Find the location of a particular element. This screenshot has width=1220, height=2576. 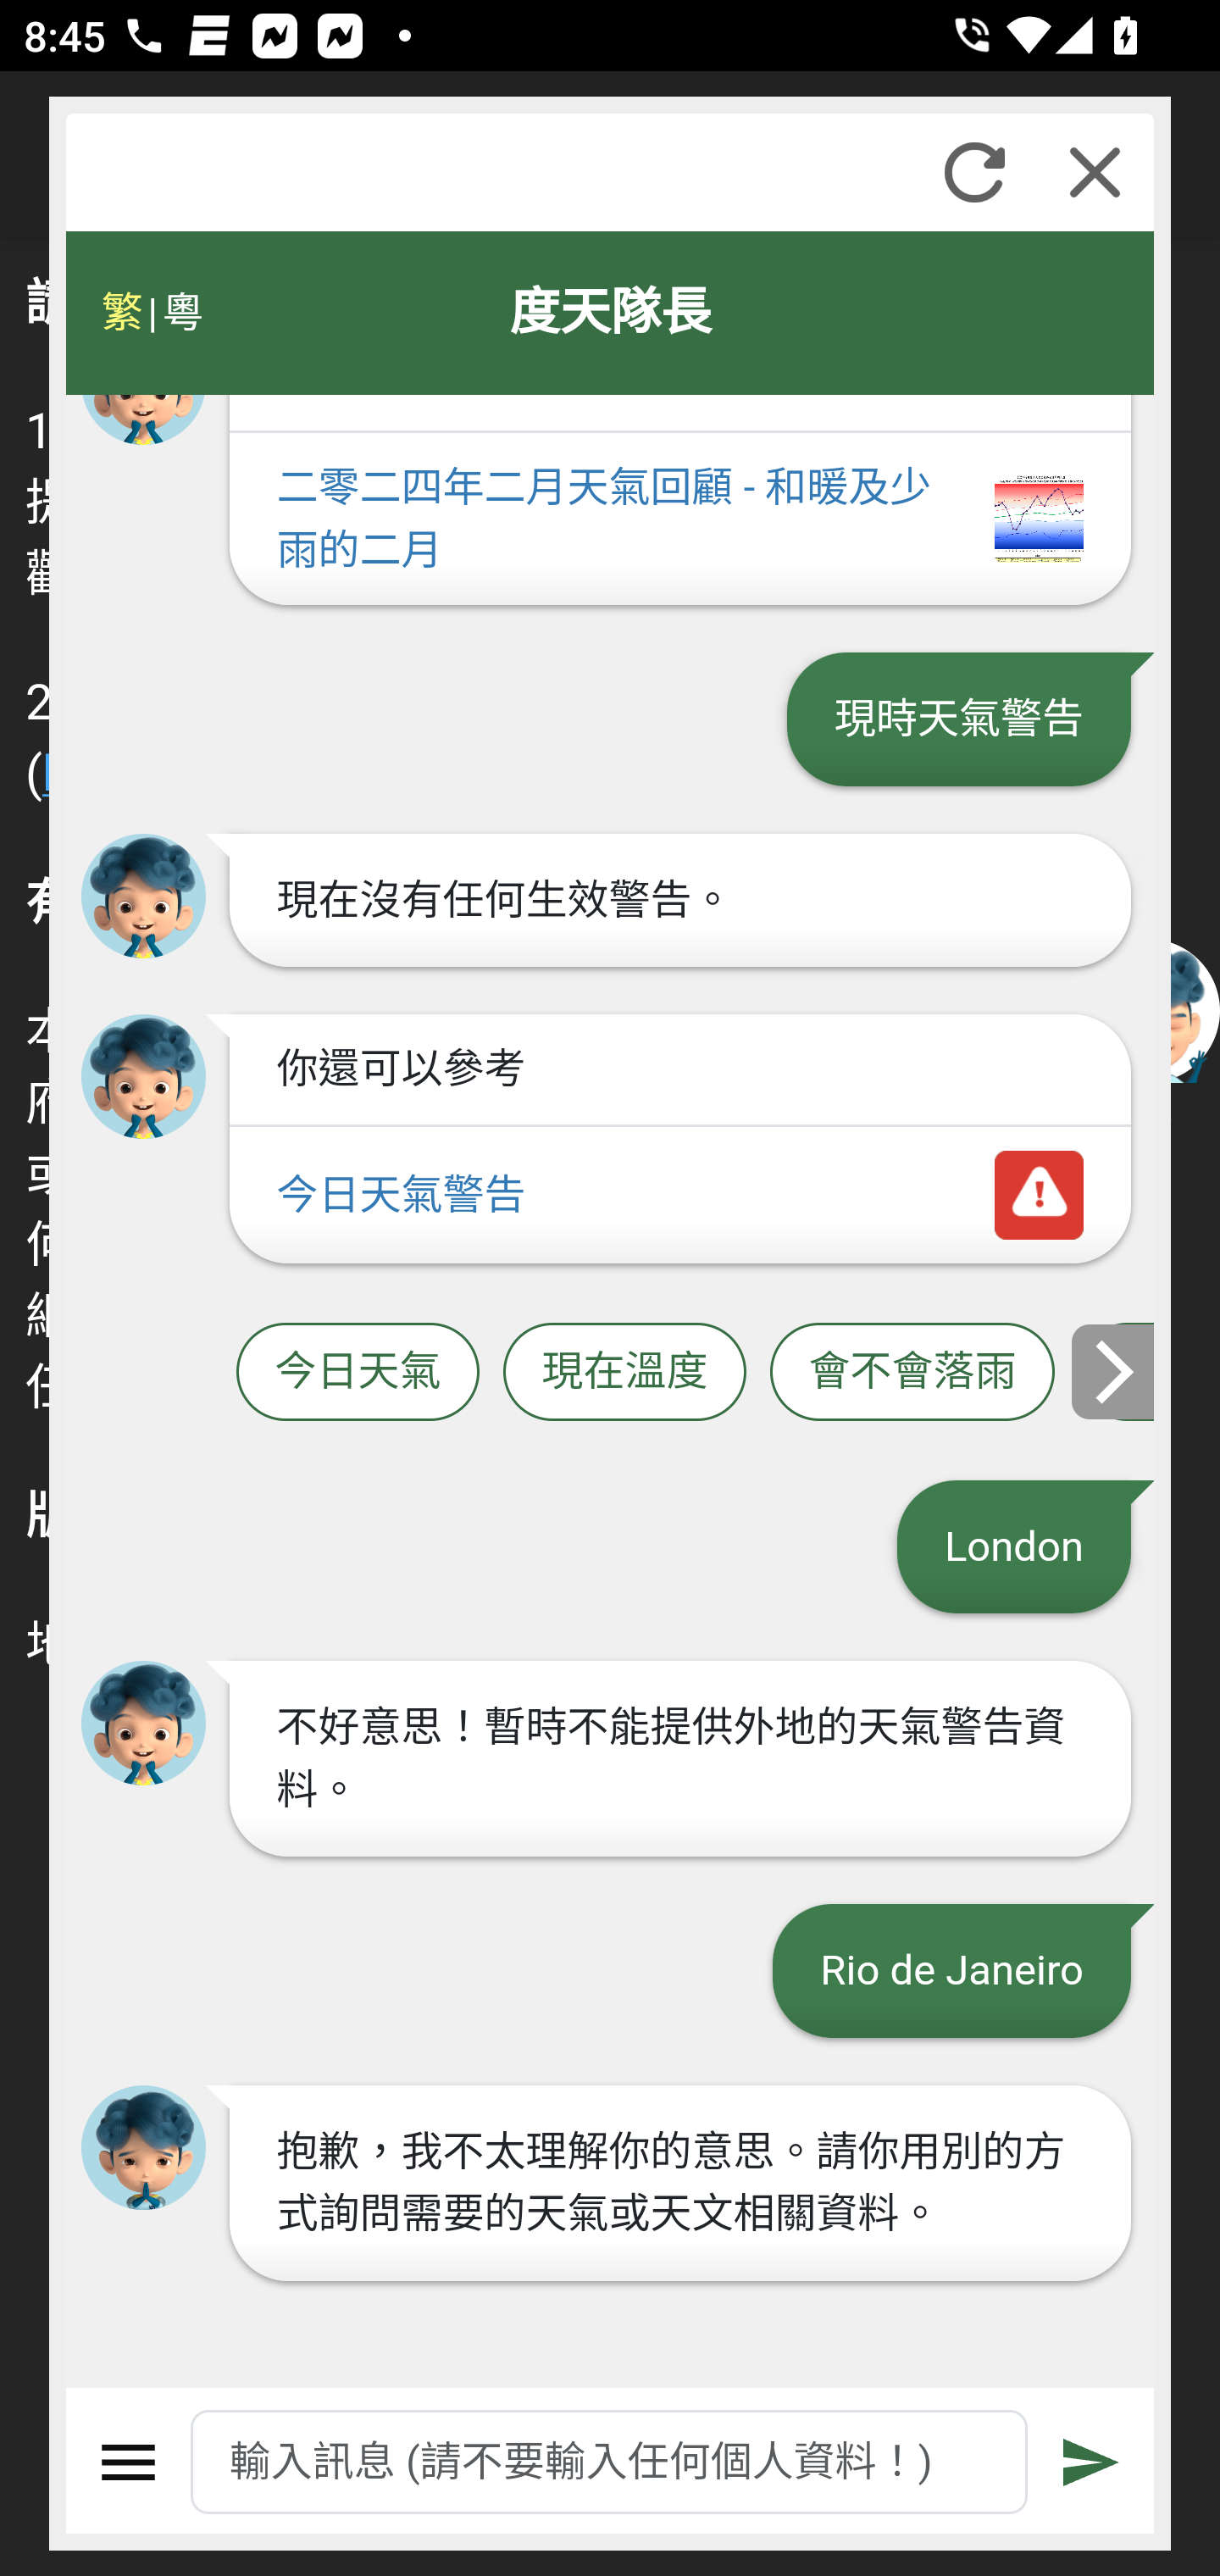

二零二四年二月天氣回顧 - 和暖及少雨的二月 is located at coordinates (679, 520).